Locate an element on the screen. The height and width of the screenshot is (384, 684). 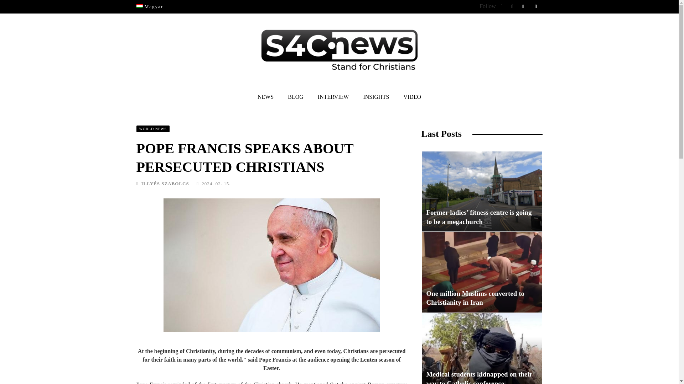
One million Muslims converted to Christianity in Iran is located at coordinates (475, 298).